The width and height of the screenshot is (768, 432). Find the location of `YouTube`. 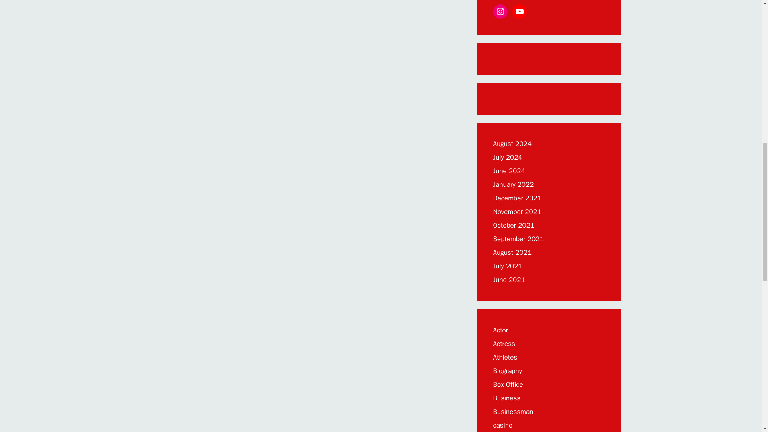

YouTube is located at coordinates (519, 11).